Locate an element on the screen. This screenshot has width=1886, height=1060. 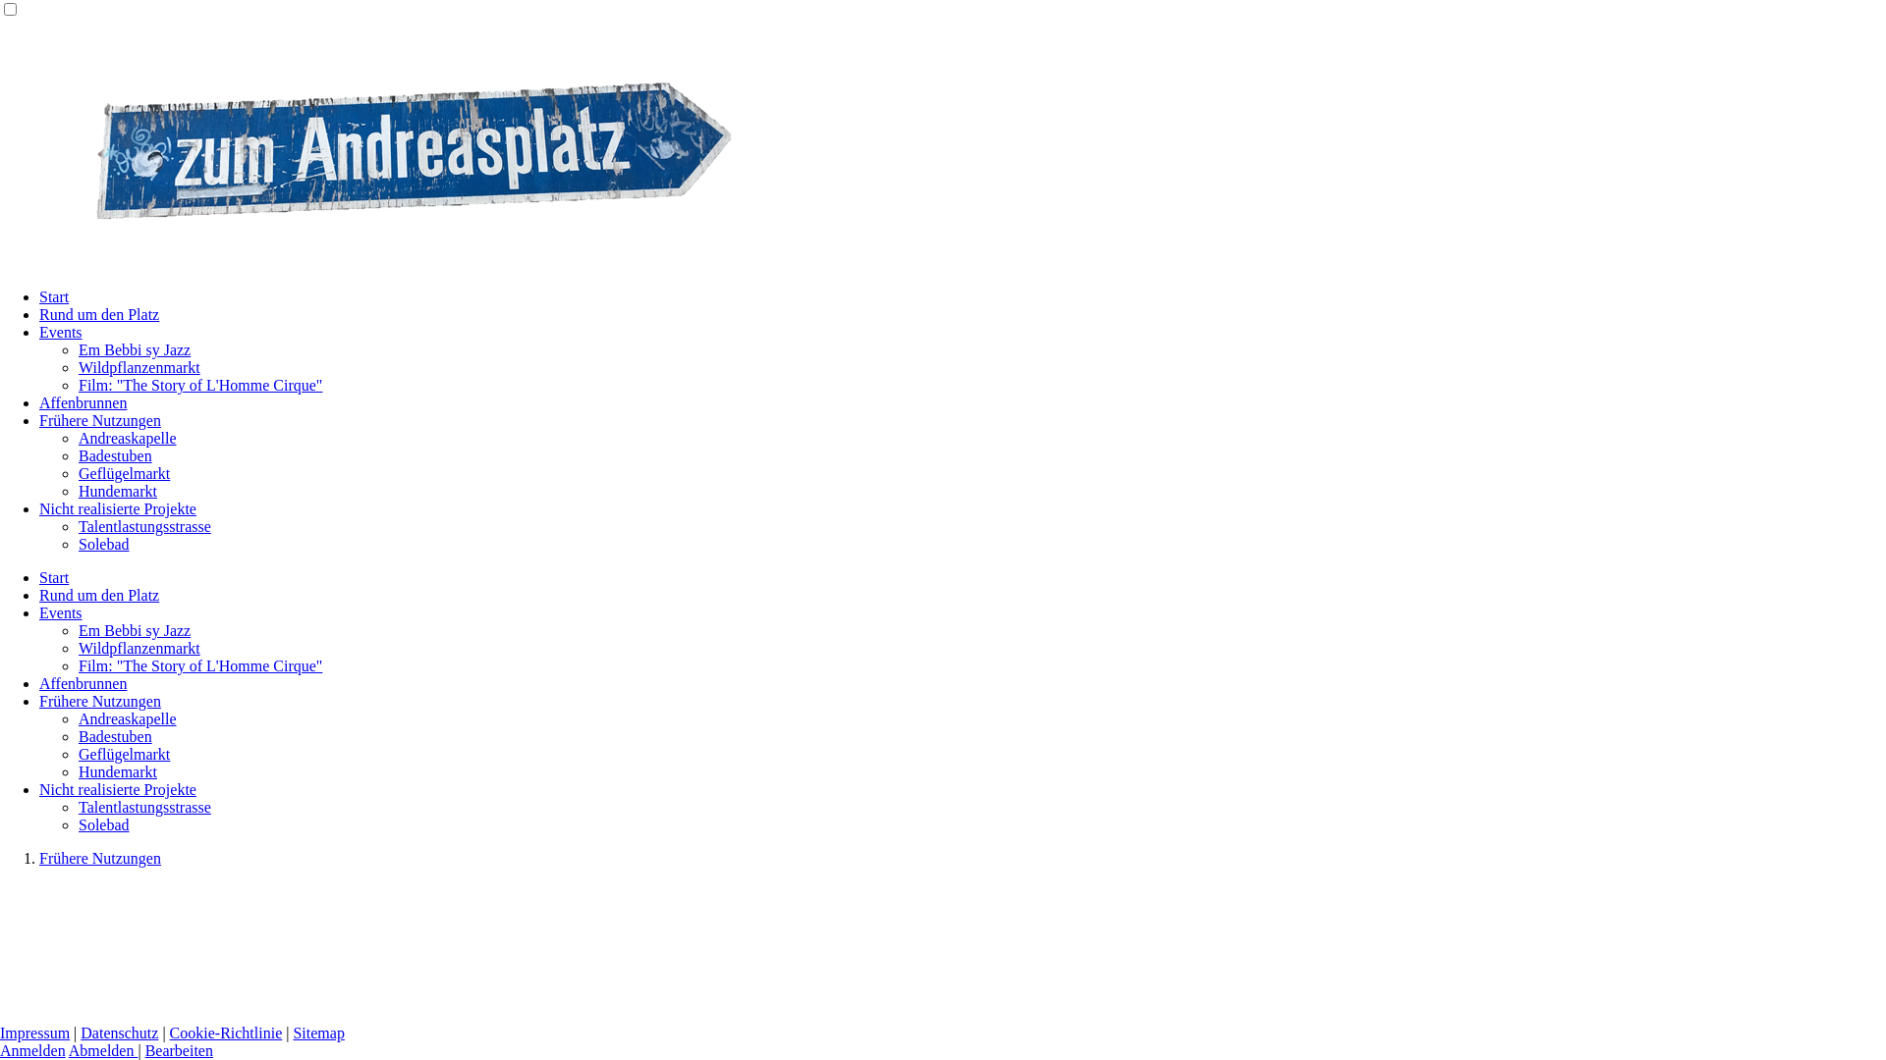
Start is located at coordinates (54, 296).